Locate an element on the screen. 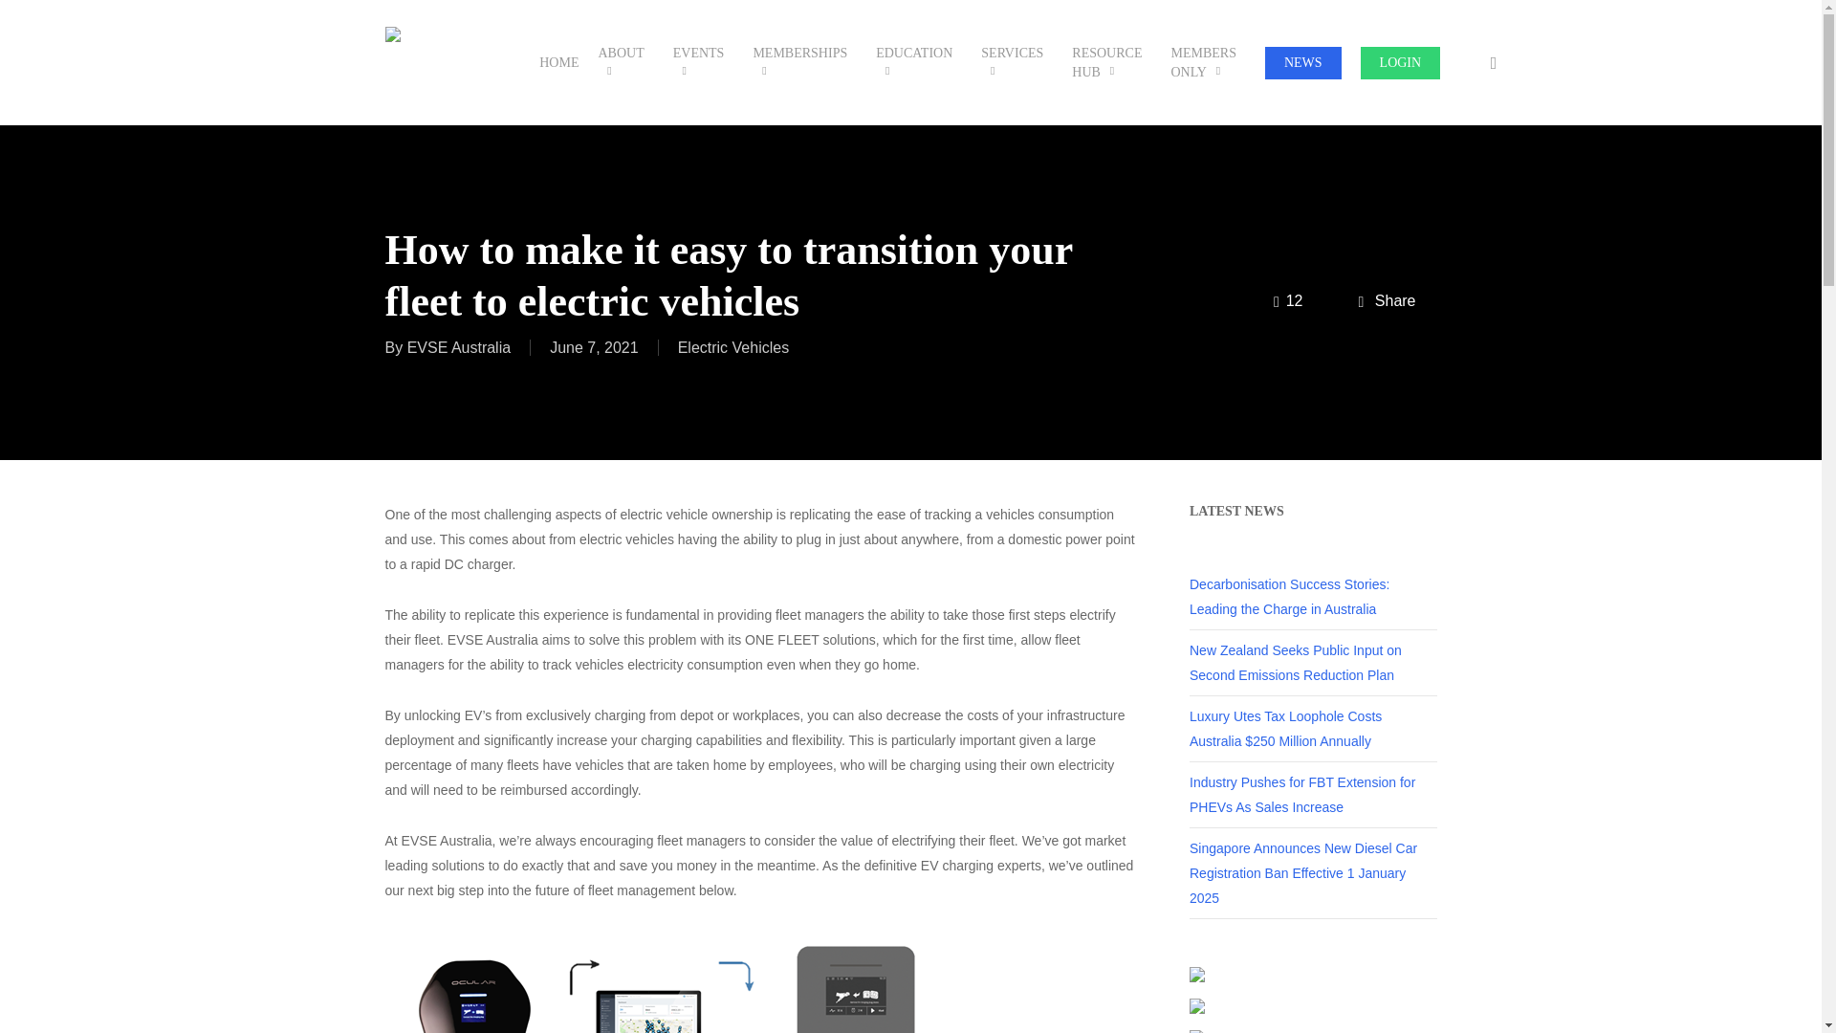  HOME is located at coordinates (558, 63).